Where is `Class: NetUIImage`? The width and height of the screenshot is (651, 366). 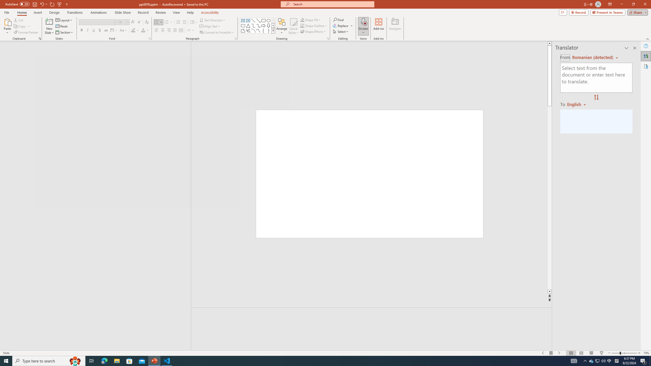 Class: NetUIImage is located at coordinates (273, 30).